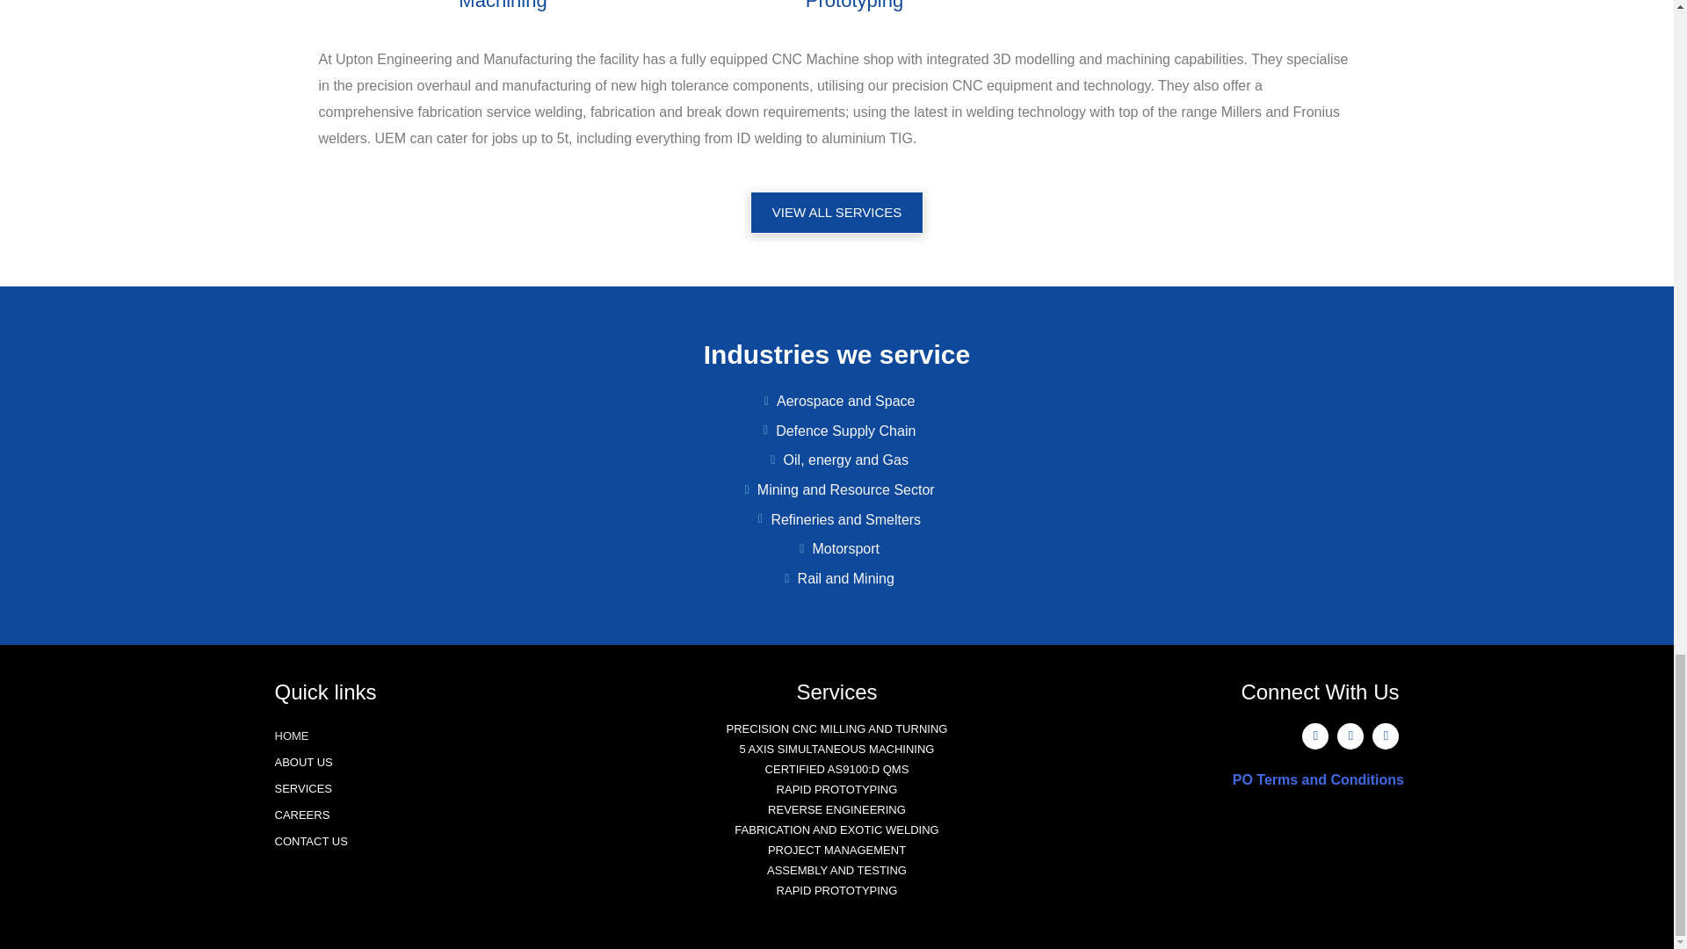 Image resolution: width=1687 pixels, height=949 pixels. Describe the element at coordinates (854, 5) in the screenshot. I see `Prototyping` at that location.